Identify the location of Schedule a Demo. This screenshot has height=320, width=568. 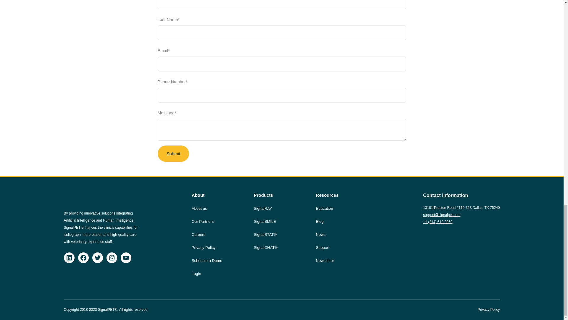
(207, 261).